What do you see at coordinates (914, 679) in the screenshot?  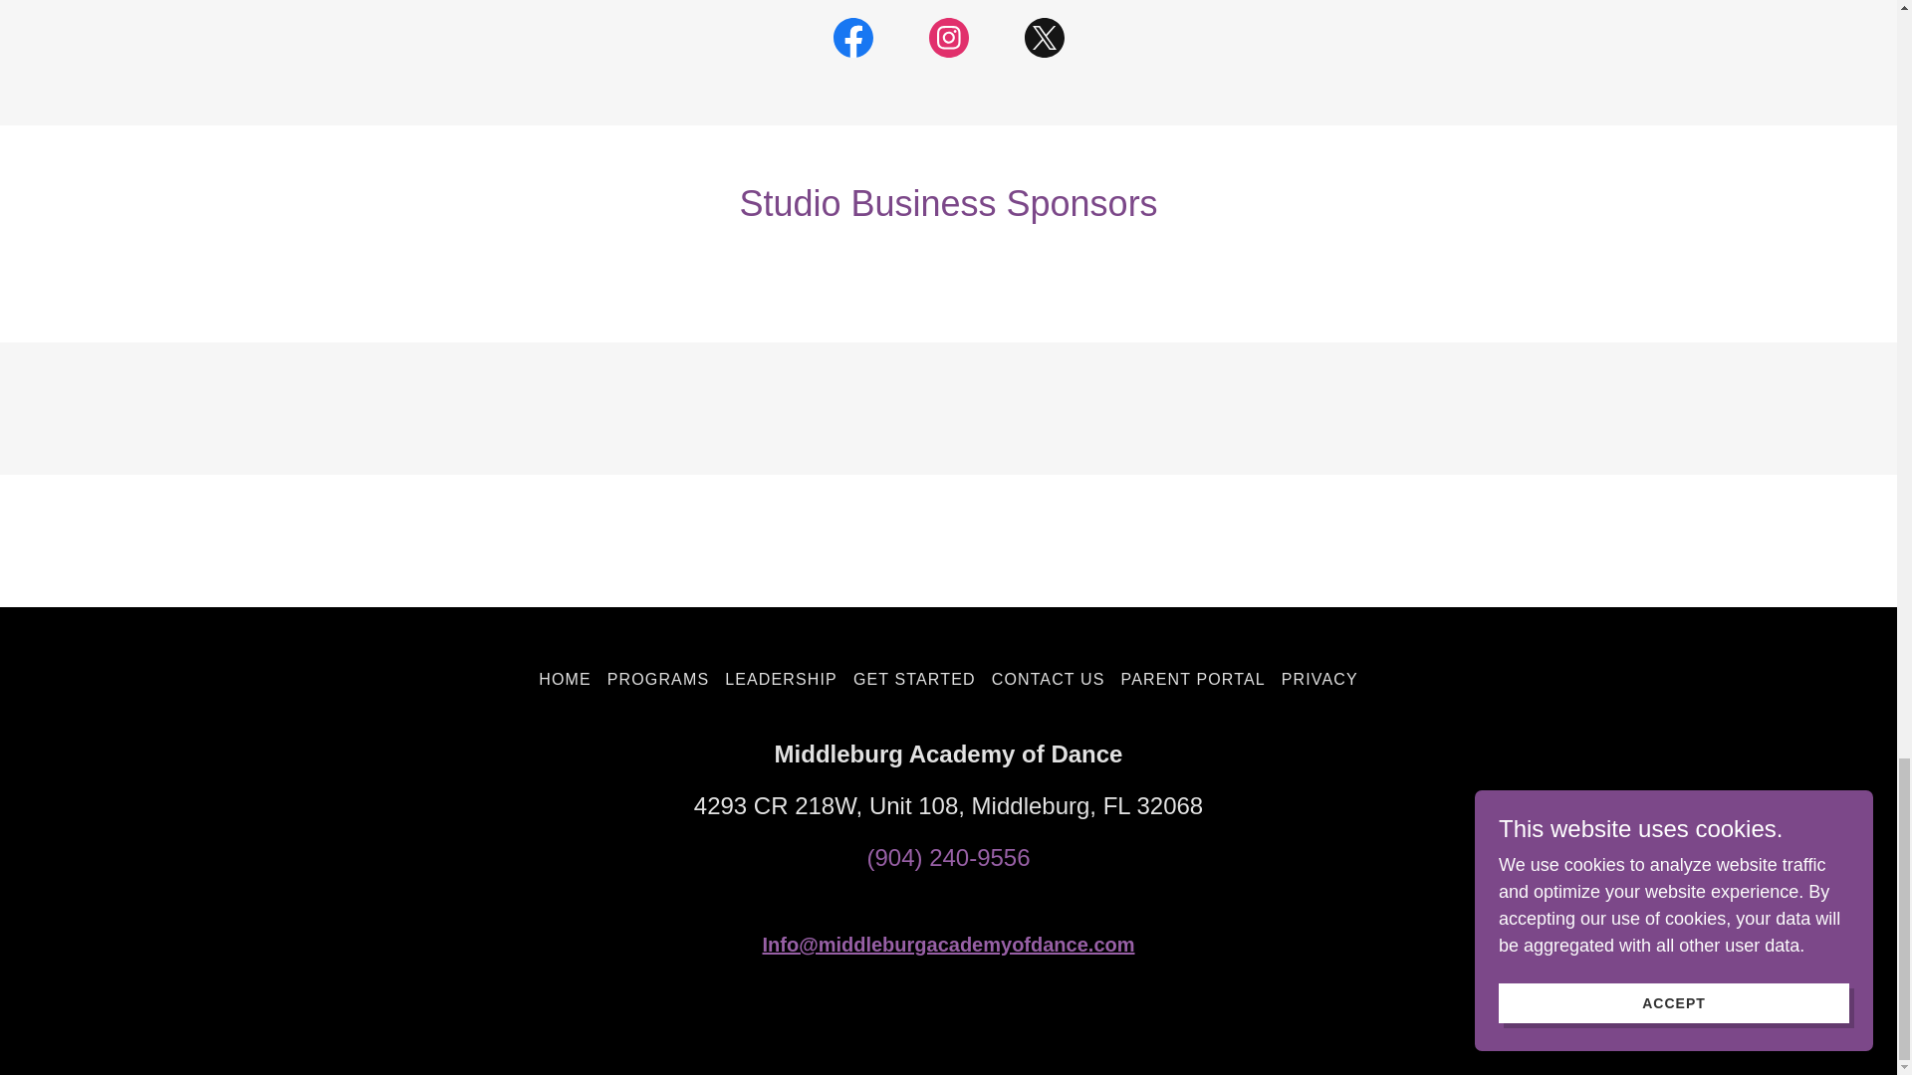 I see `GET STARTED` at bounding box center [914, 679].